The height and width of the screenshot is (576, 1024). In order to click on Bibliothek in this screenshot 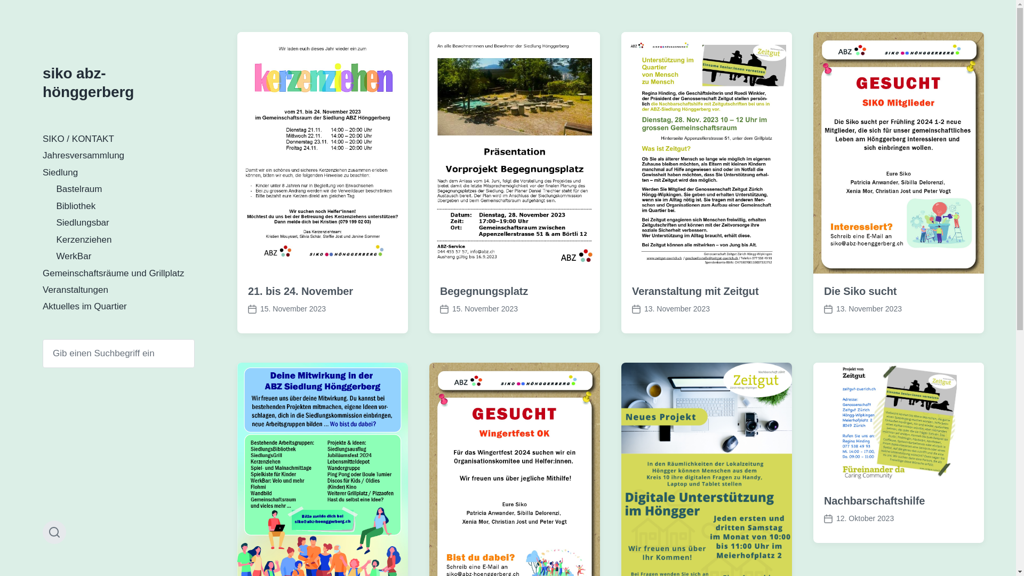, I will do `click(76, 206)`.